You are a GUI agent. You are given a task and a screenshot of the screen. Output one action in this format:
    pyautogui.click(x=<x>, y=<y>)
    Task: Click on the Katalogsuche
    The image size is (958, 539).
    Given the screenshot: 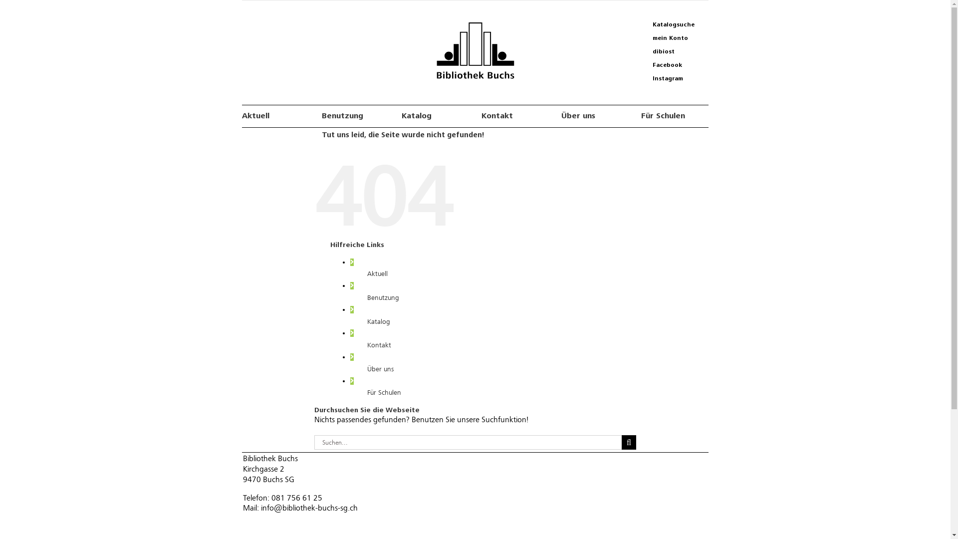 What is the action you would take?
    pyautogui.click(x=674, y=25)
    